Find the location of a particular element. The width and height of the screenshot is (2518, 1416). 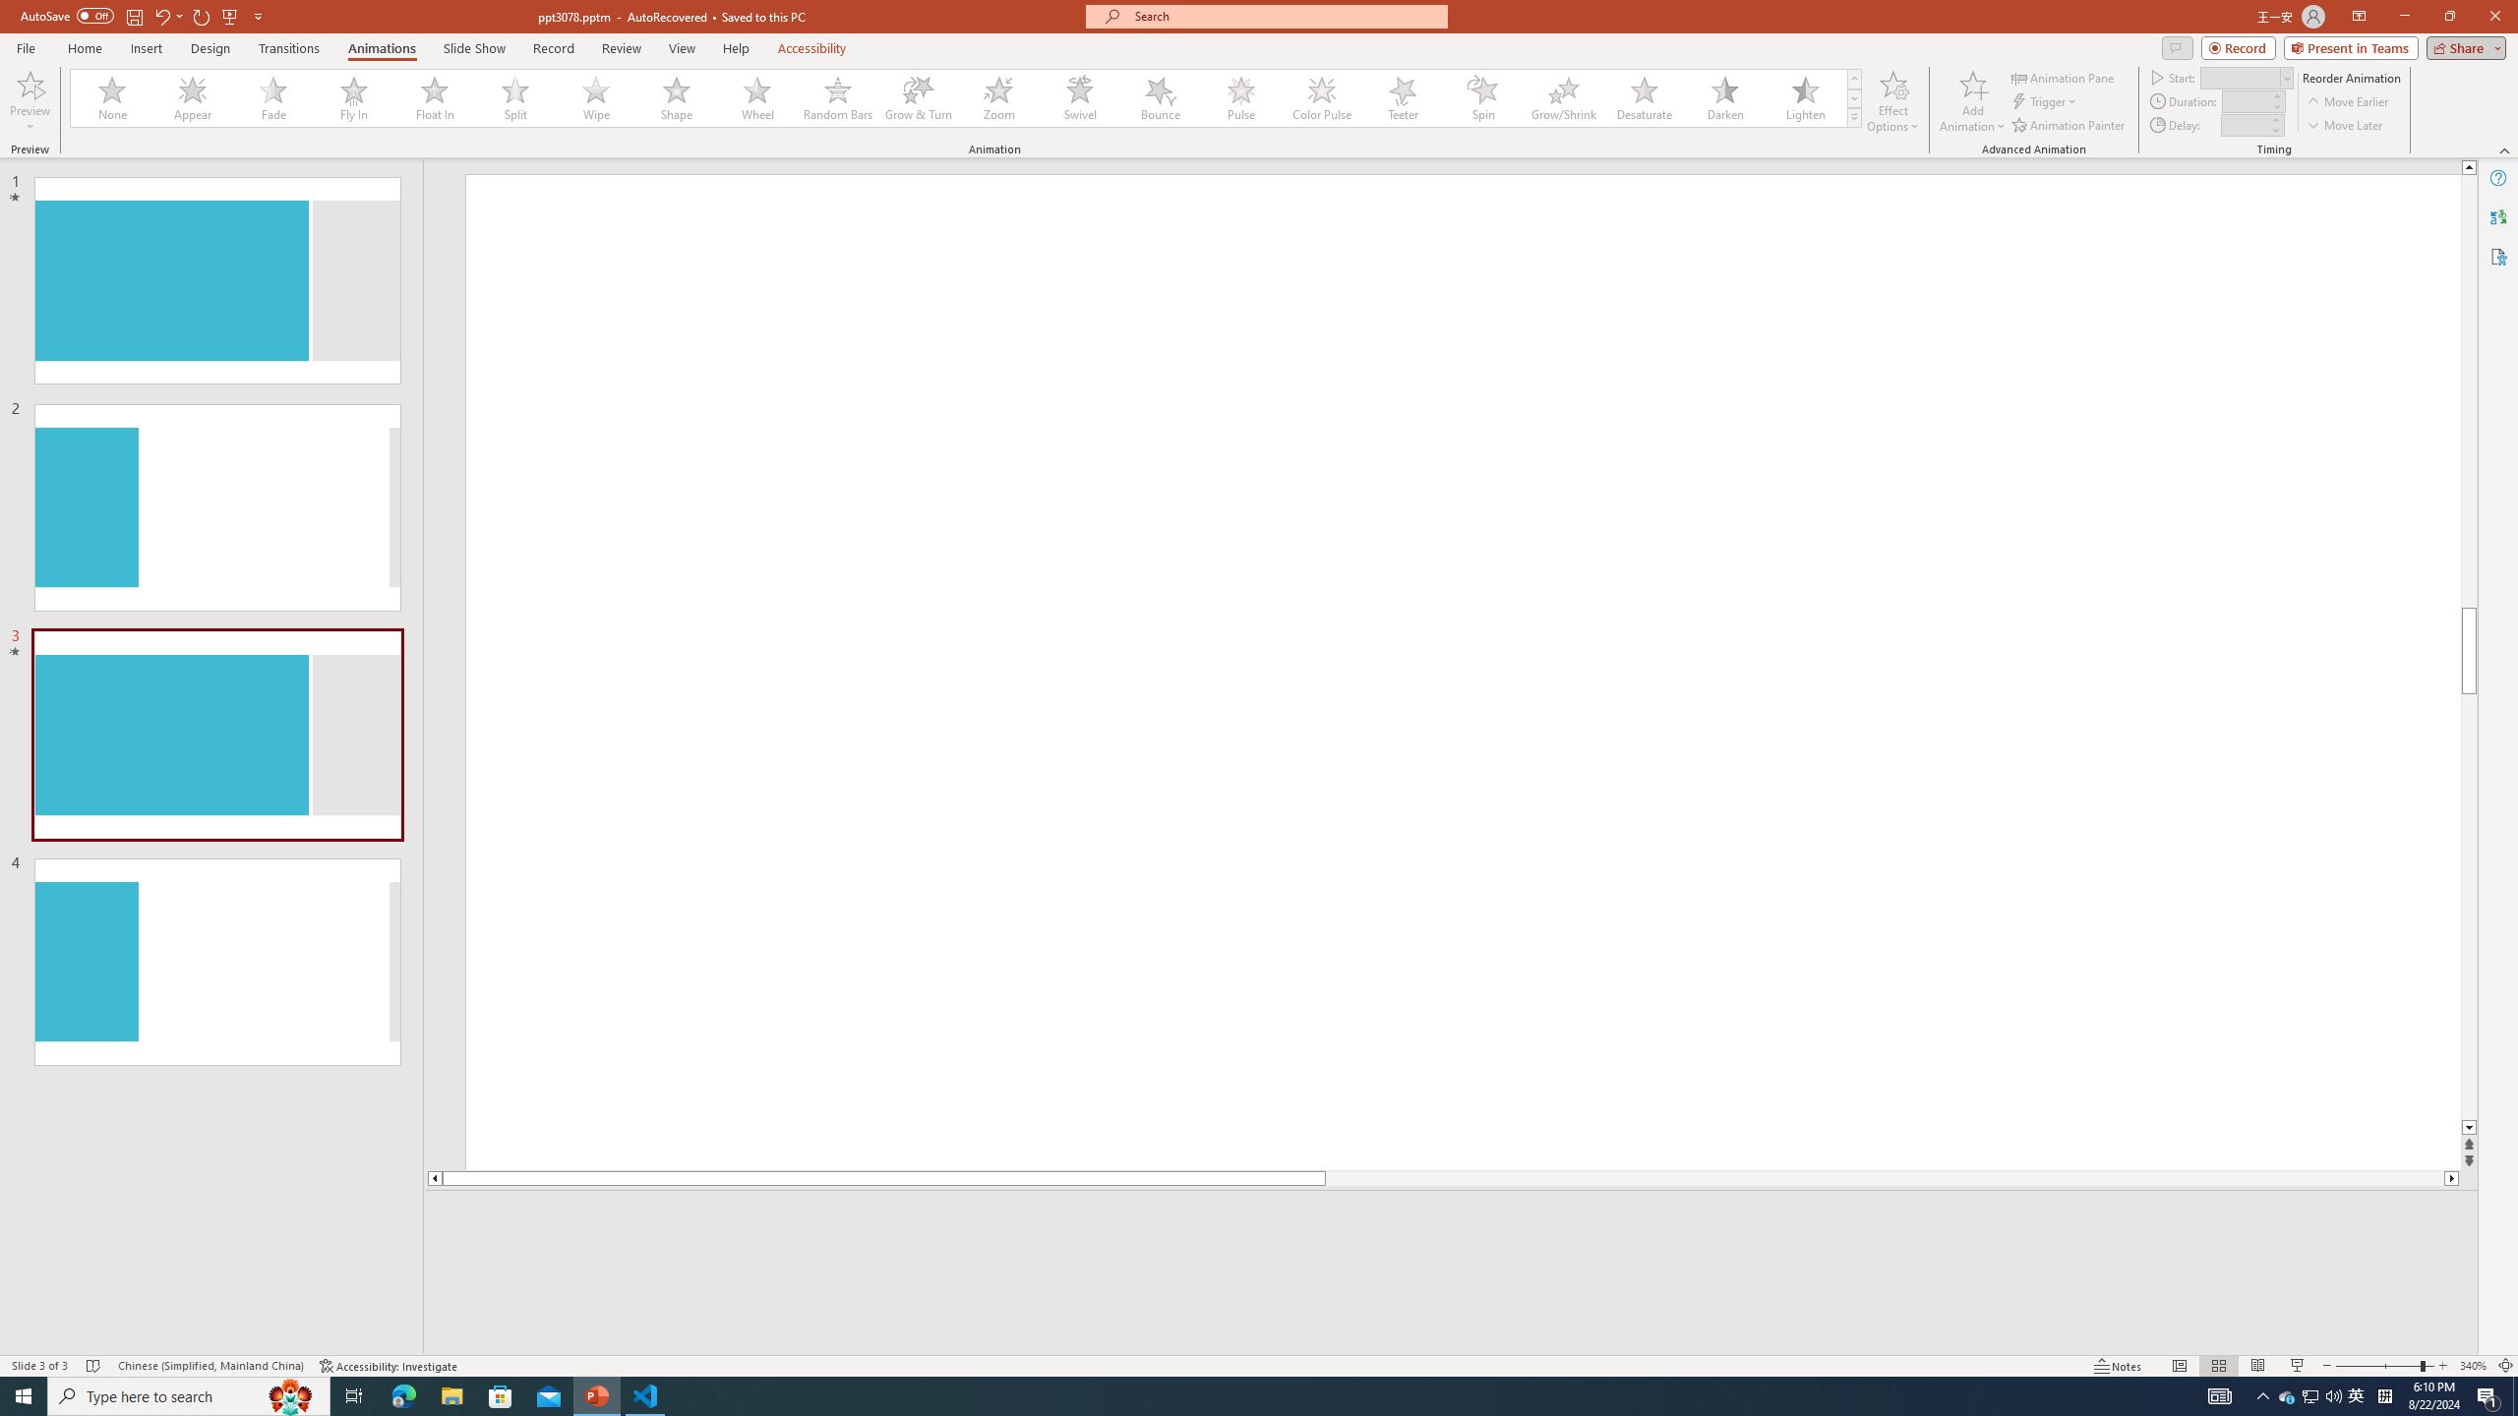

More is located at coordinates (2274, 119).